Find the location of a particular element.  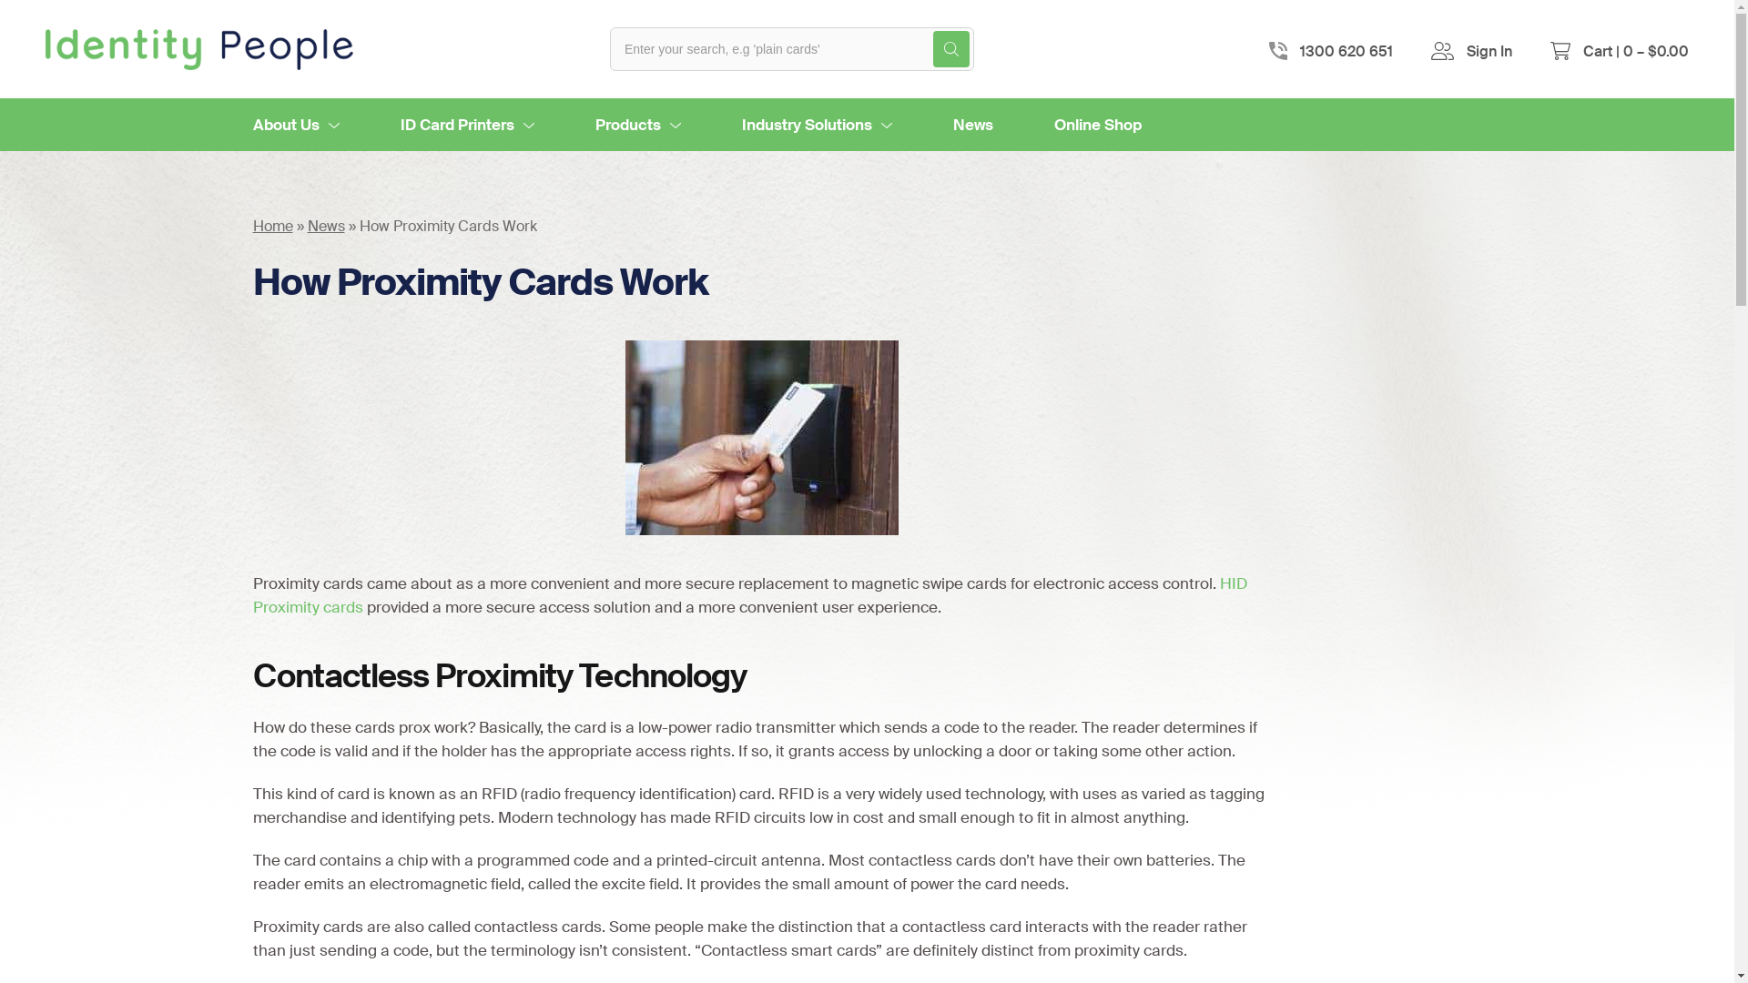

HID Proximity cards is located at coordinates (750, 595).